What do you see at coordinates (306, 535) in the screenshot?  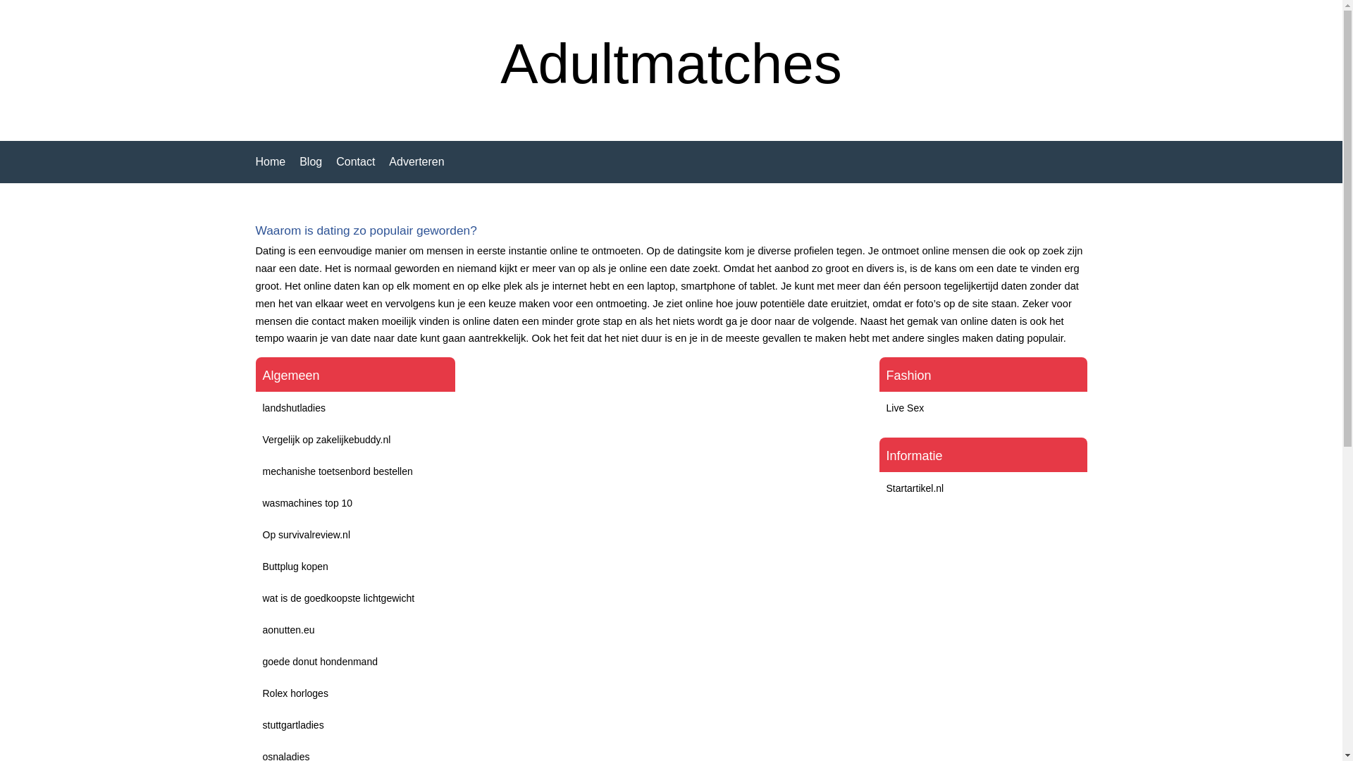 I see `Op survivalreview.nl` at bounding box center [306, 535].